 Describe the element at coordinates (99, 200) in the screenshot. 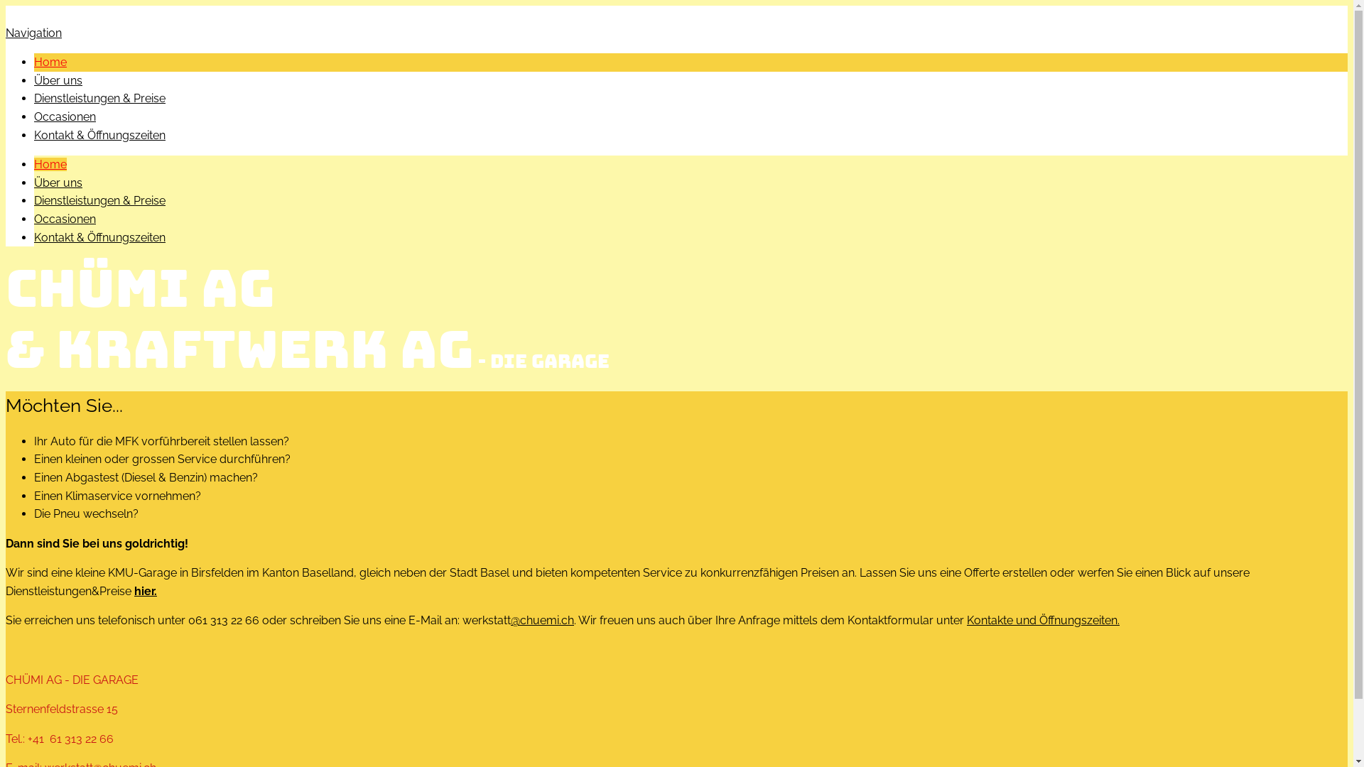

I see `Dienstleistungen & Preise` at that location.